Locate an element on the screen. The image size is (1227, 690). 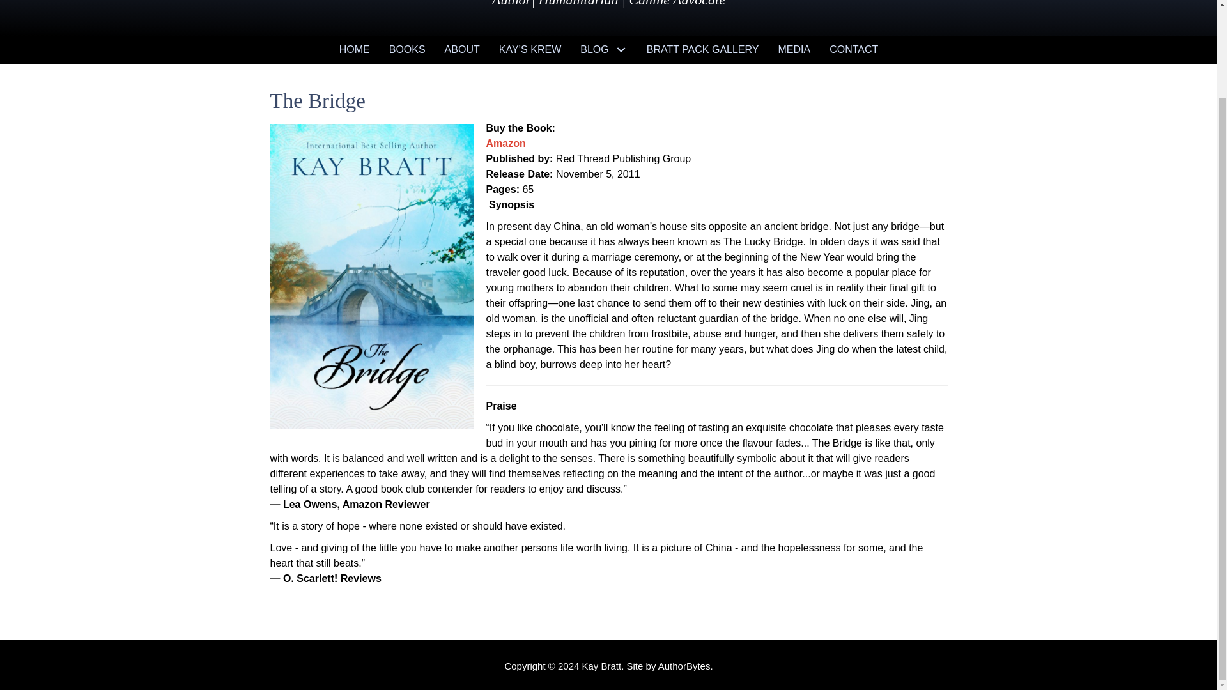
BLOG is located at coordinates (603, 50).